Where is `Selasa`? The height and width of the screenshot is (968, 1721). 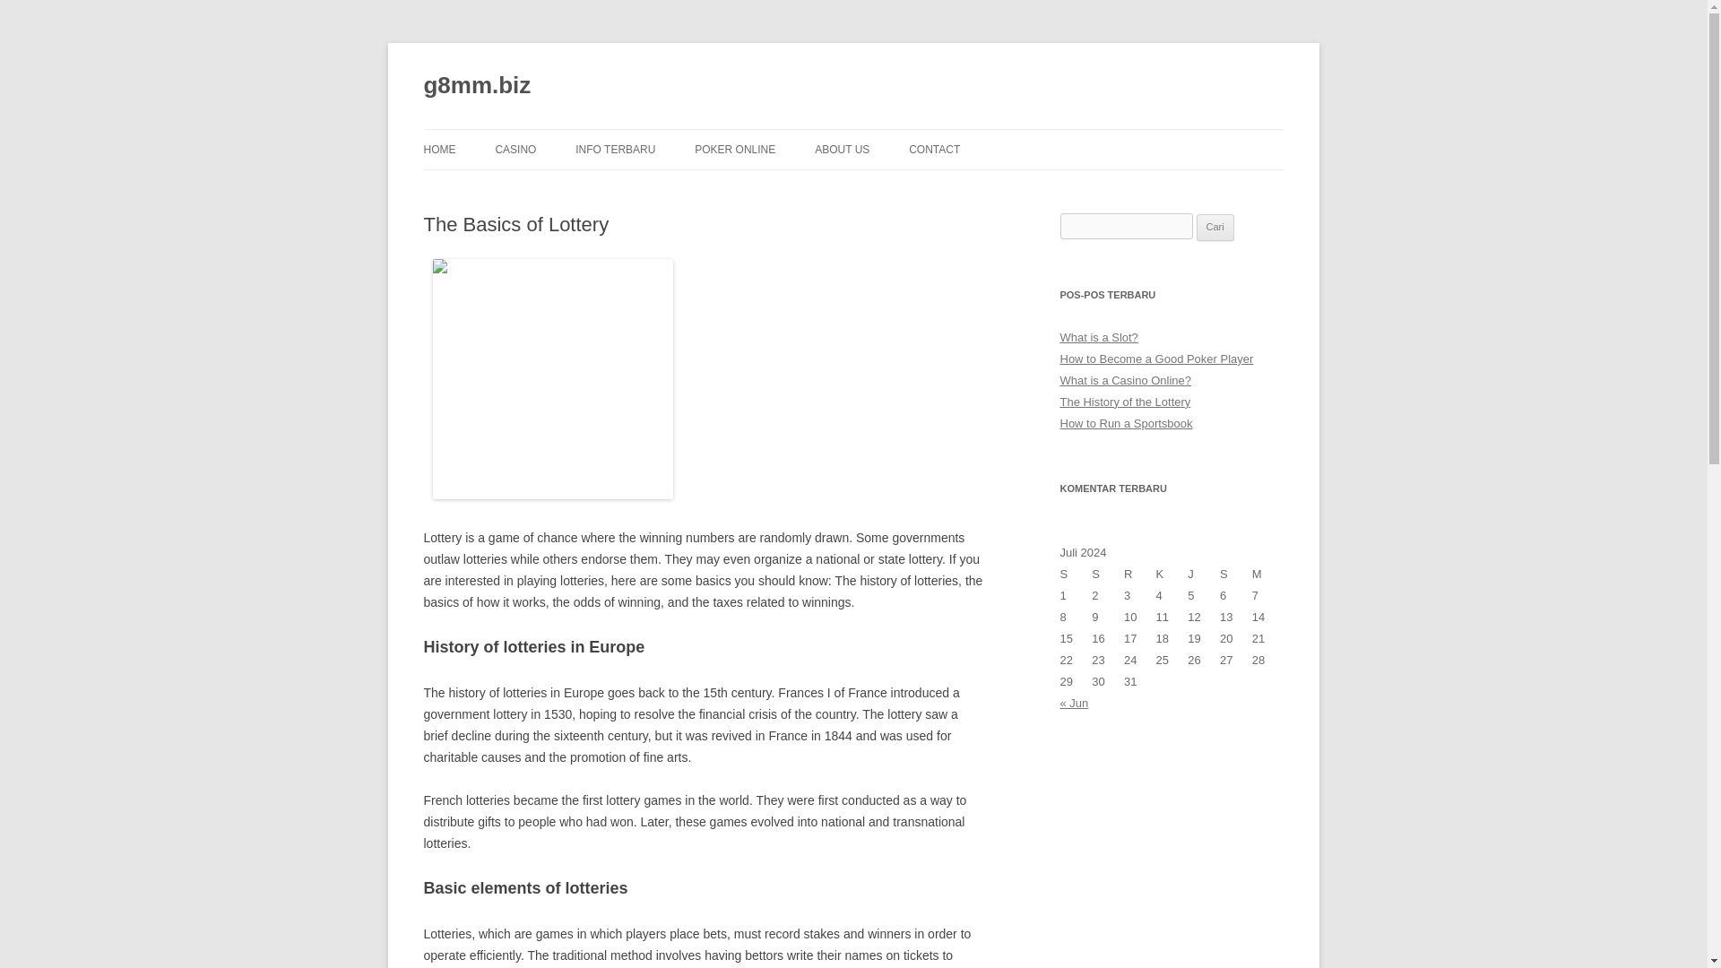 Selasa is located at coordinates (1107, 574).